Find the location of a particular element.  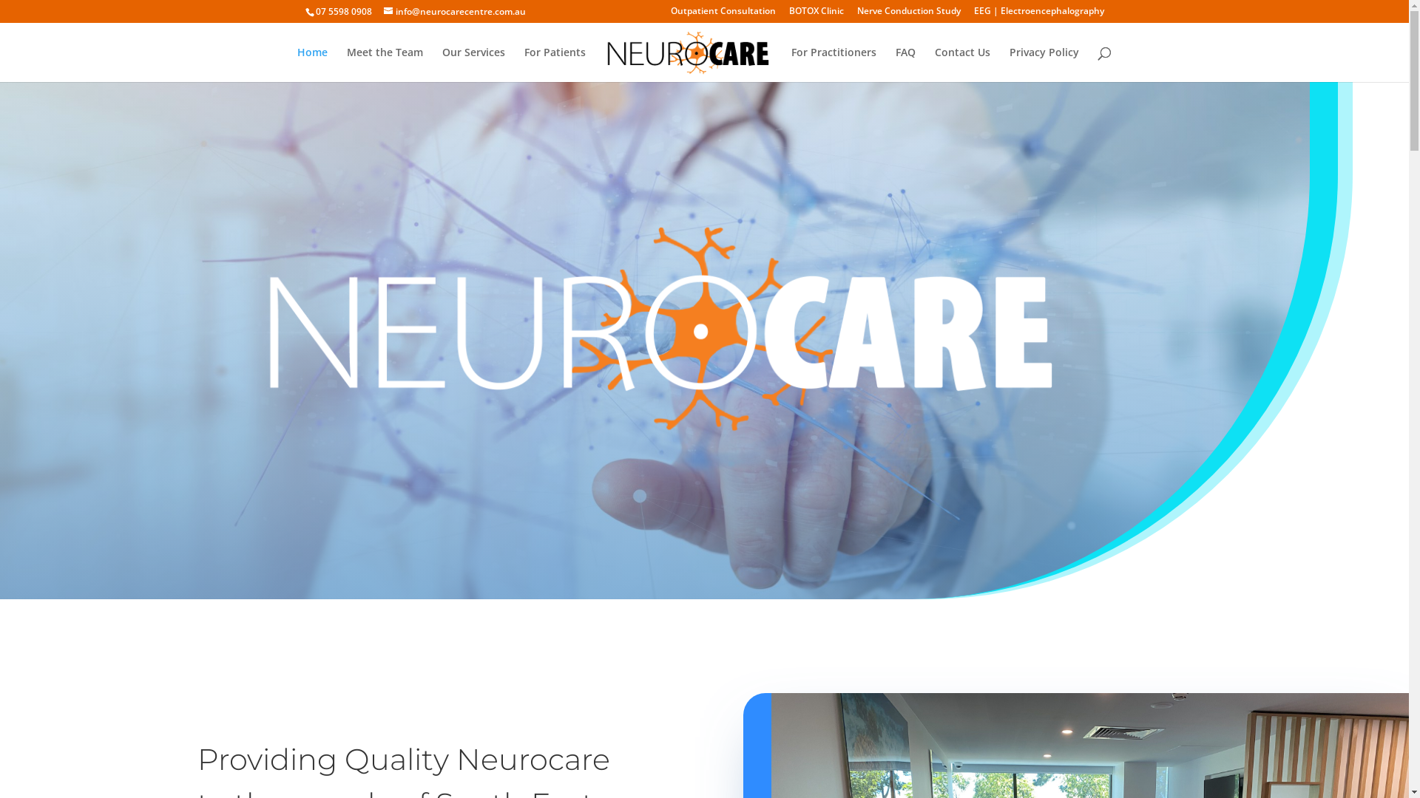

BOTOX Clinic is located at coordinates (816, 15).